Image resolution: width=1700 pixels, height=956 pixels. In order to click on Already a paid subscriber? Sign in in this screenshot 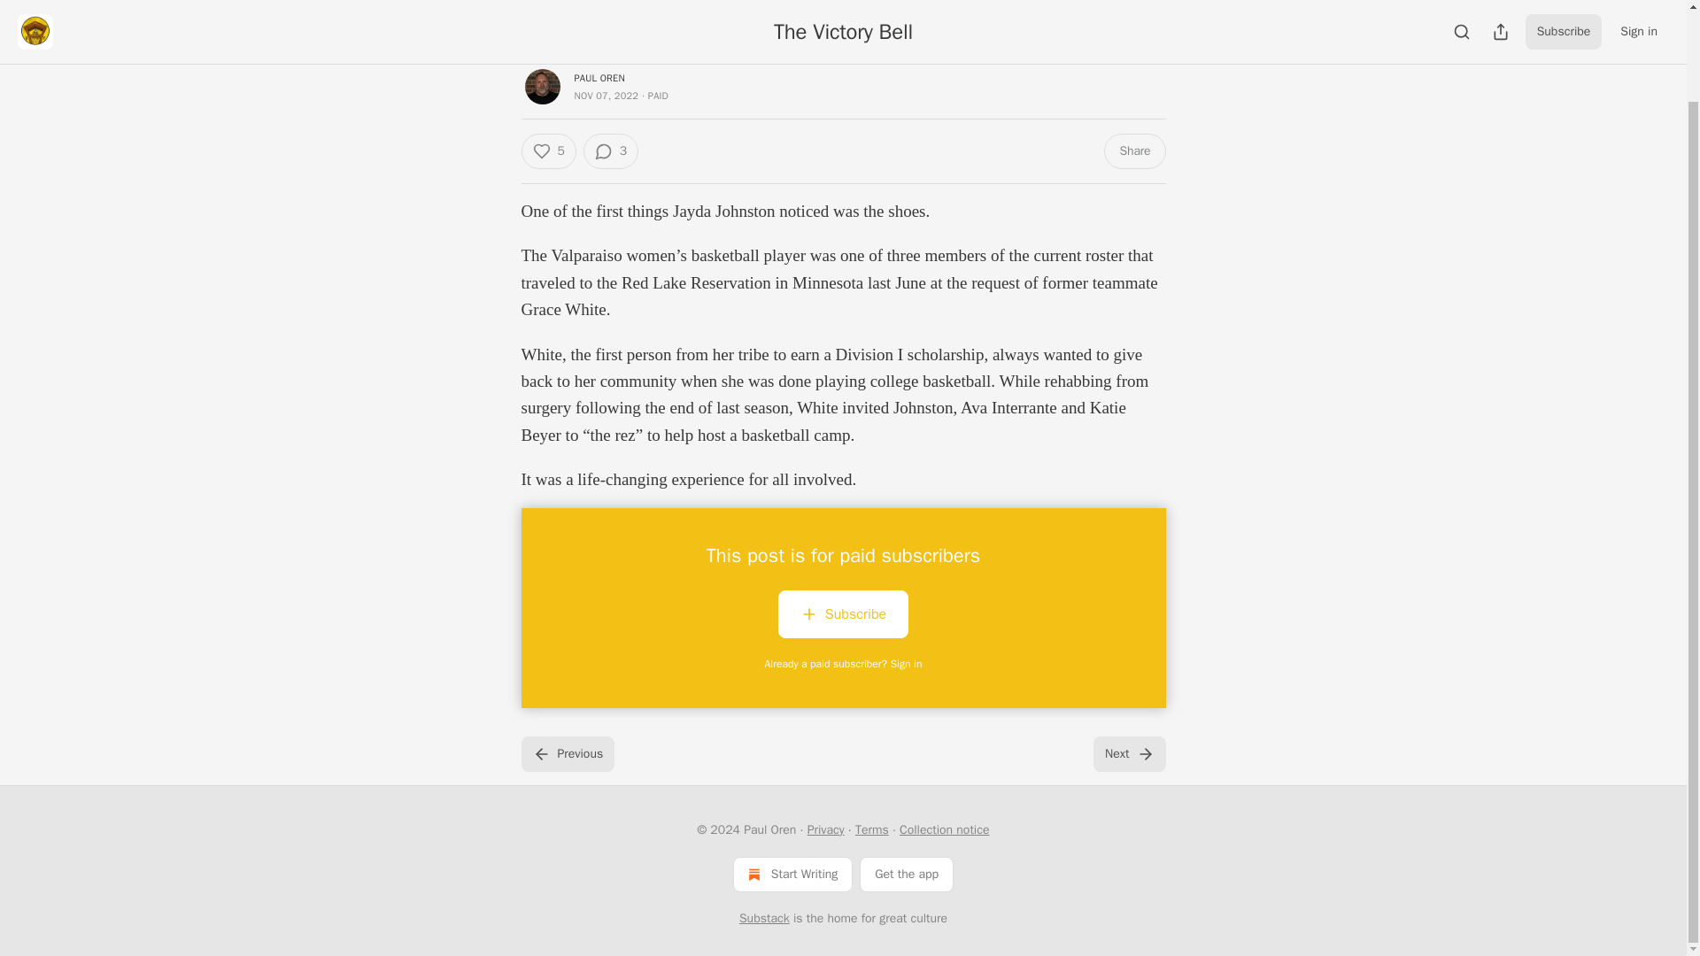, I will do `click(844, 664)`.